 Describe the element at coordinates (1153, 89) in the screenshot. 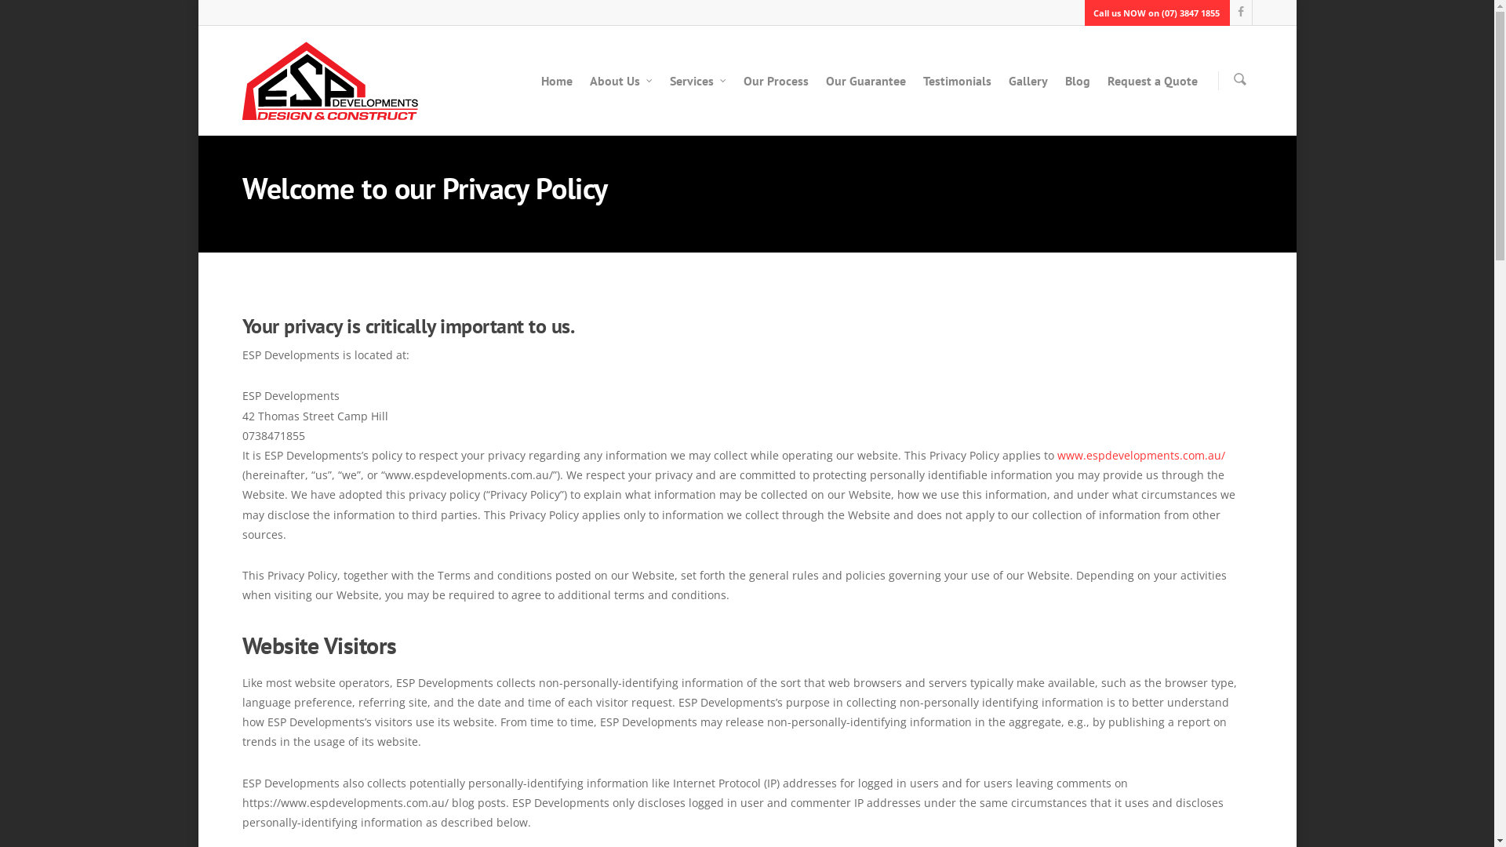

I see `Request a Quote` at that location.